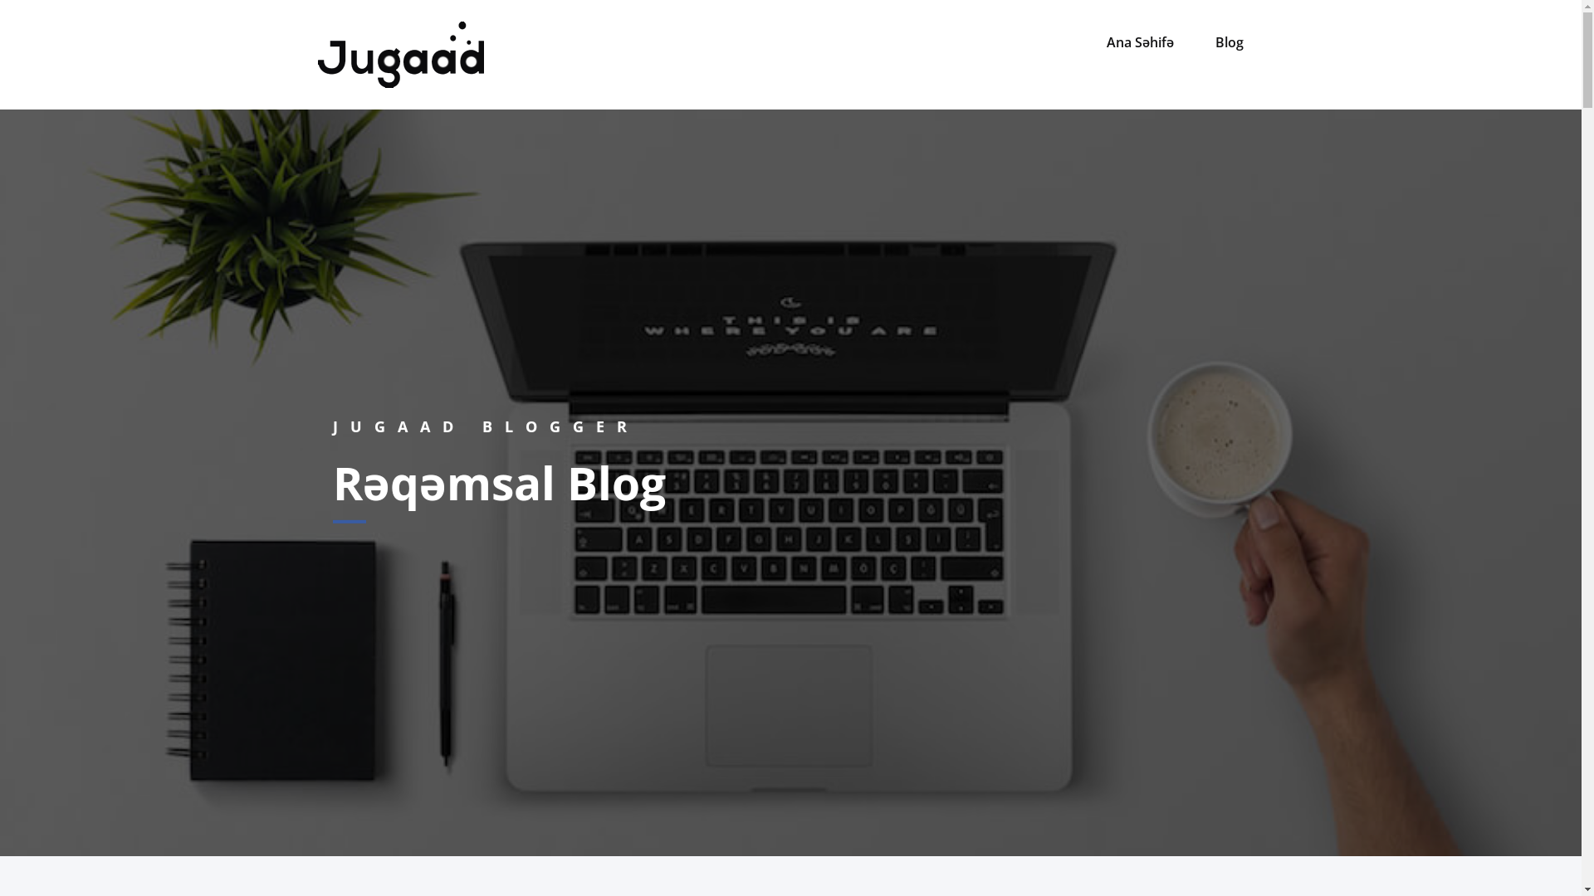 This screenshot has width=1594, height=896. Describe the element at coordinates (400, 55) in the screenshot. I see `image` at that location.